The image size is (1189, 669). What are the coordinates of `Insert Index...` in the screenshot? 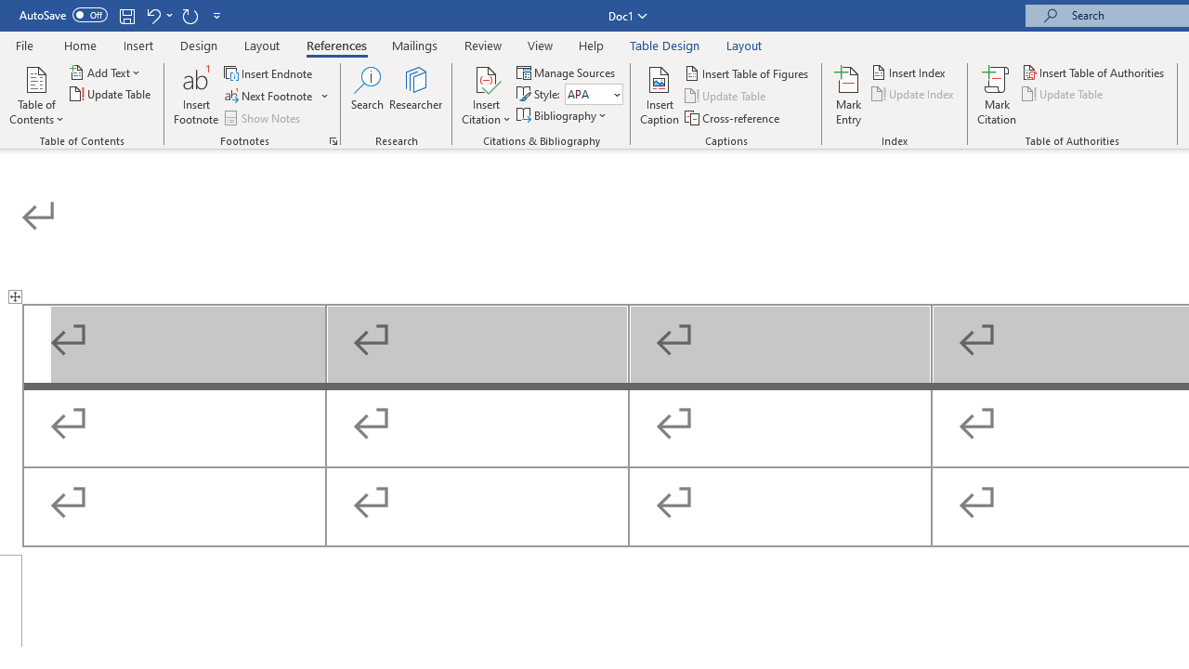 It's located at (910, 72).